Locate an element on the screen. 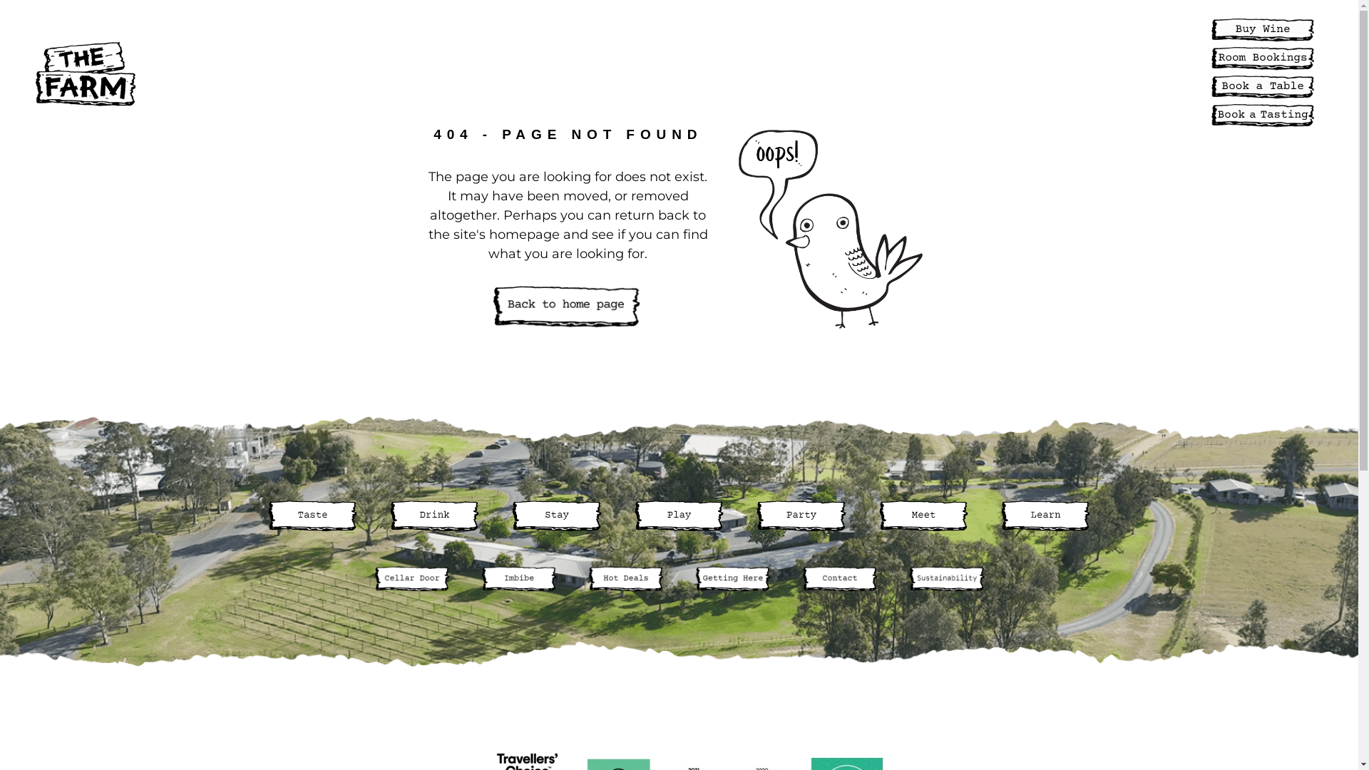  Play-6 is located at coordinates (679, 515).